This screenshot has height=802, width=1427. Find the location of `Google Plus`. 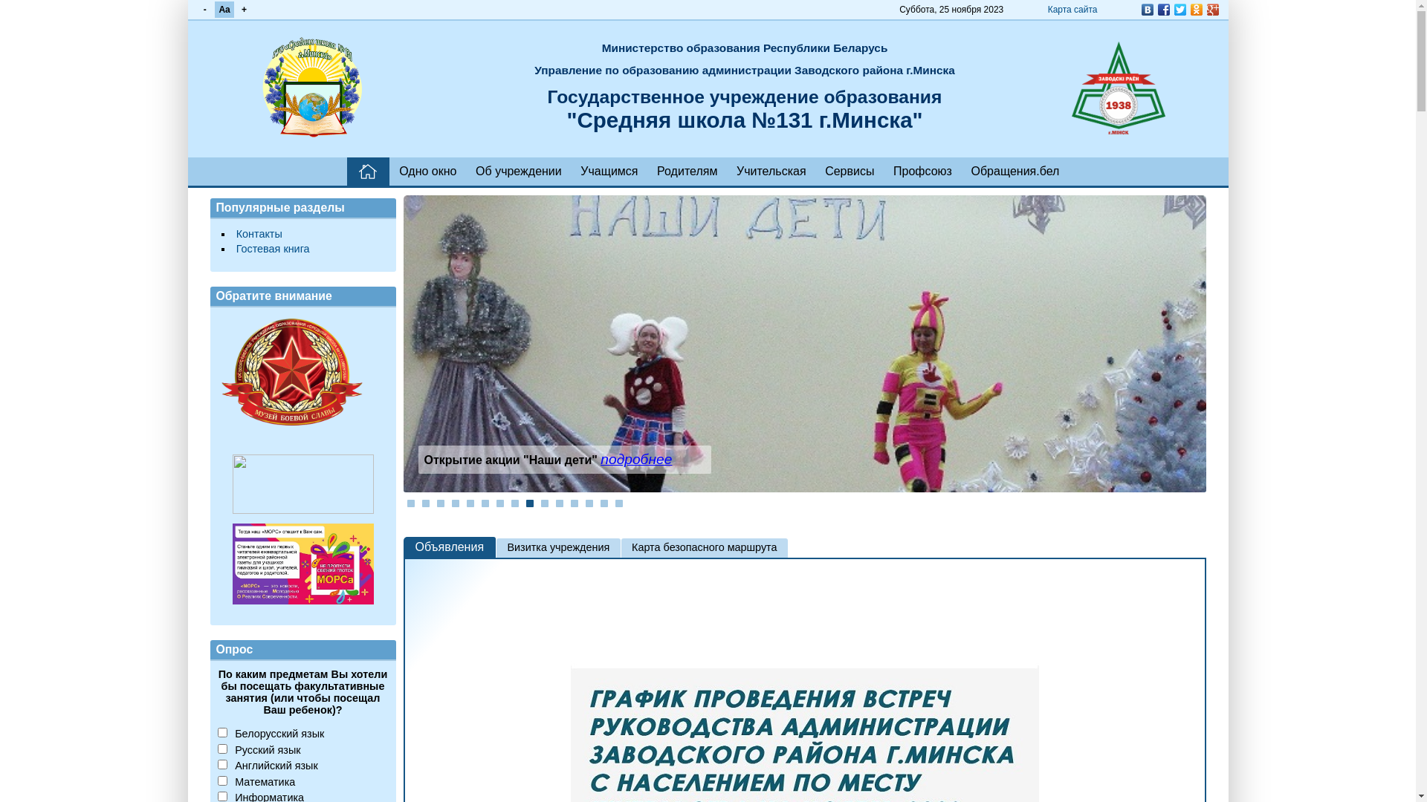

Google Plus is located at coordinates (1212, 10).